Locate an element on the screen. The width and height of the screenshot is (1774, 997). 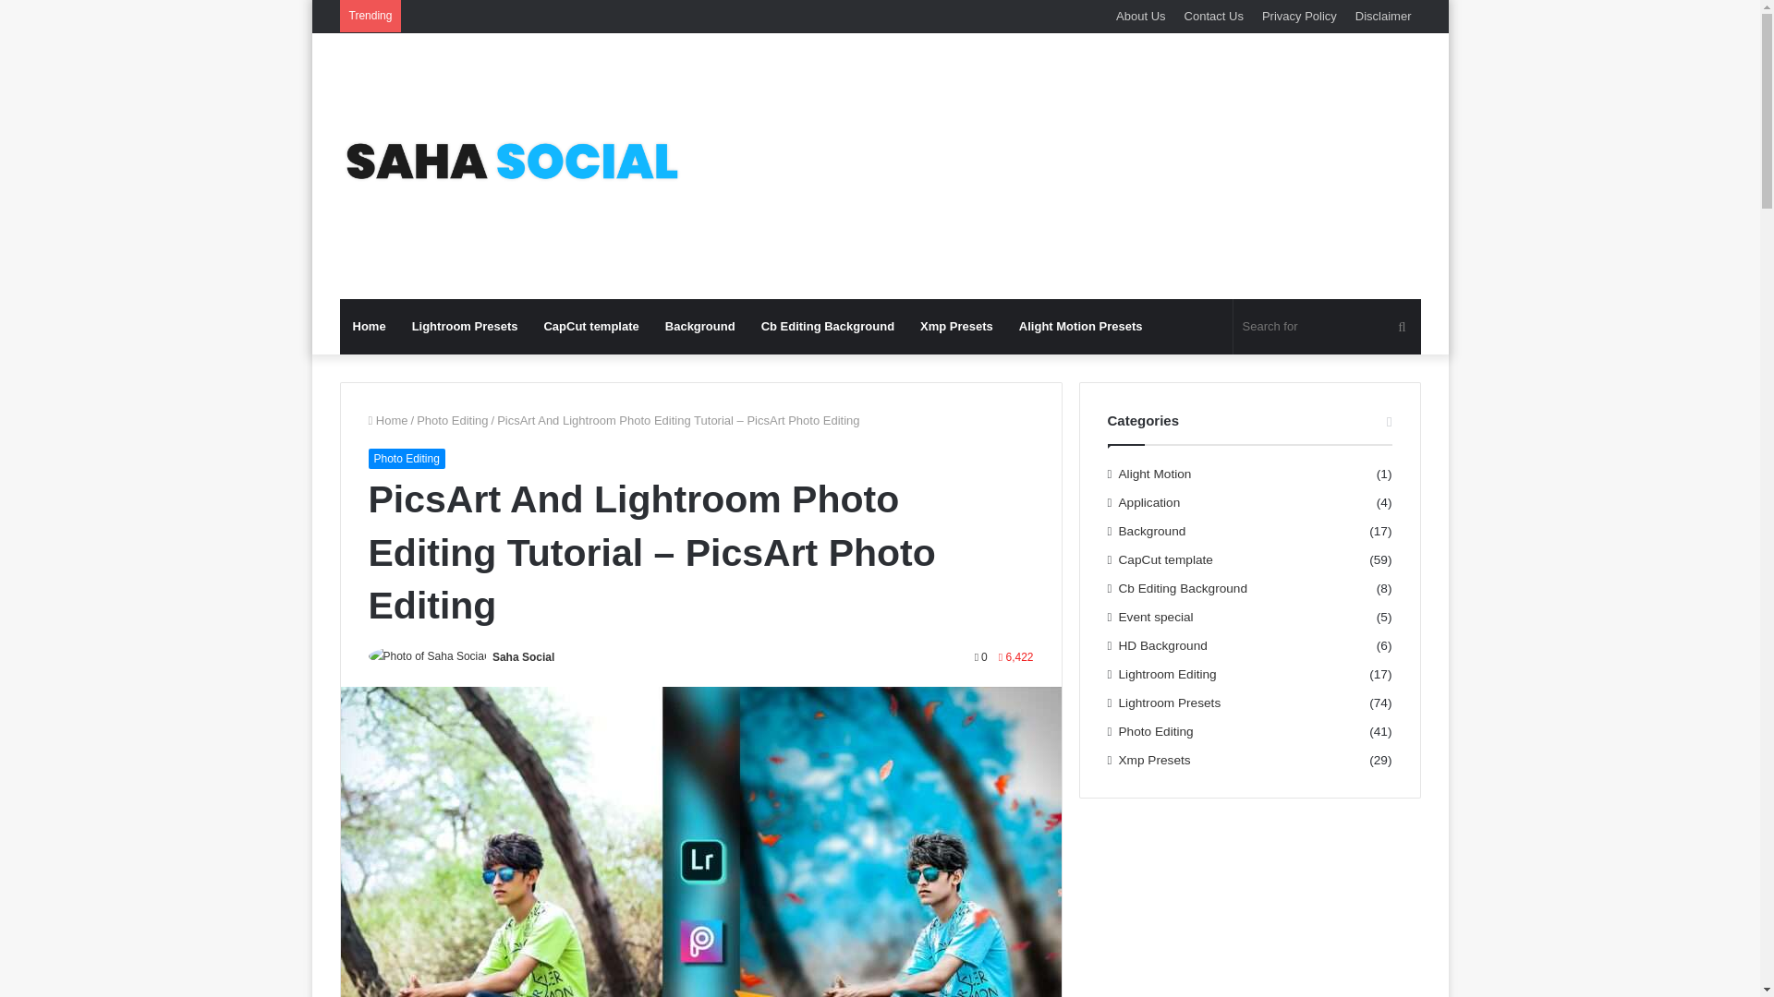
About Us is located at coordinates (1140, 16).